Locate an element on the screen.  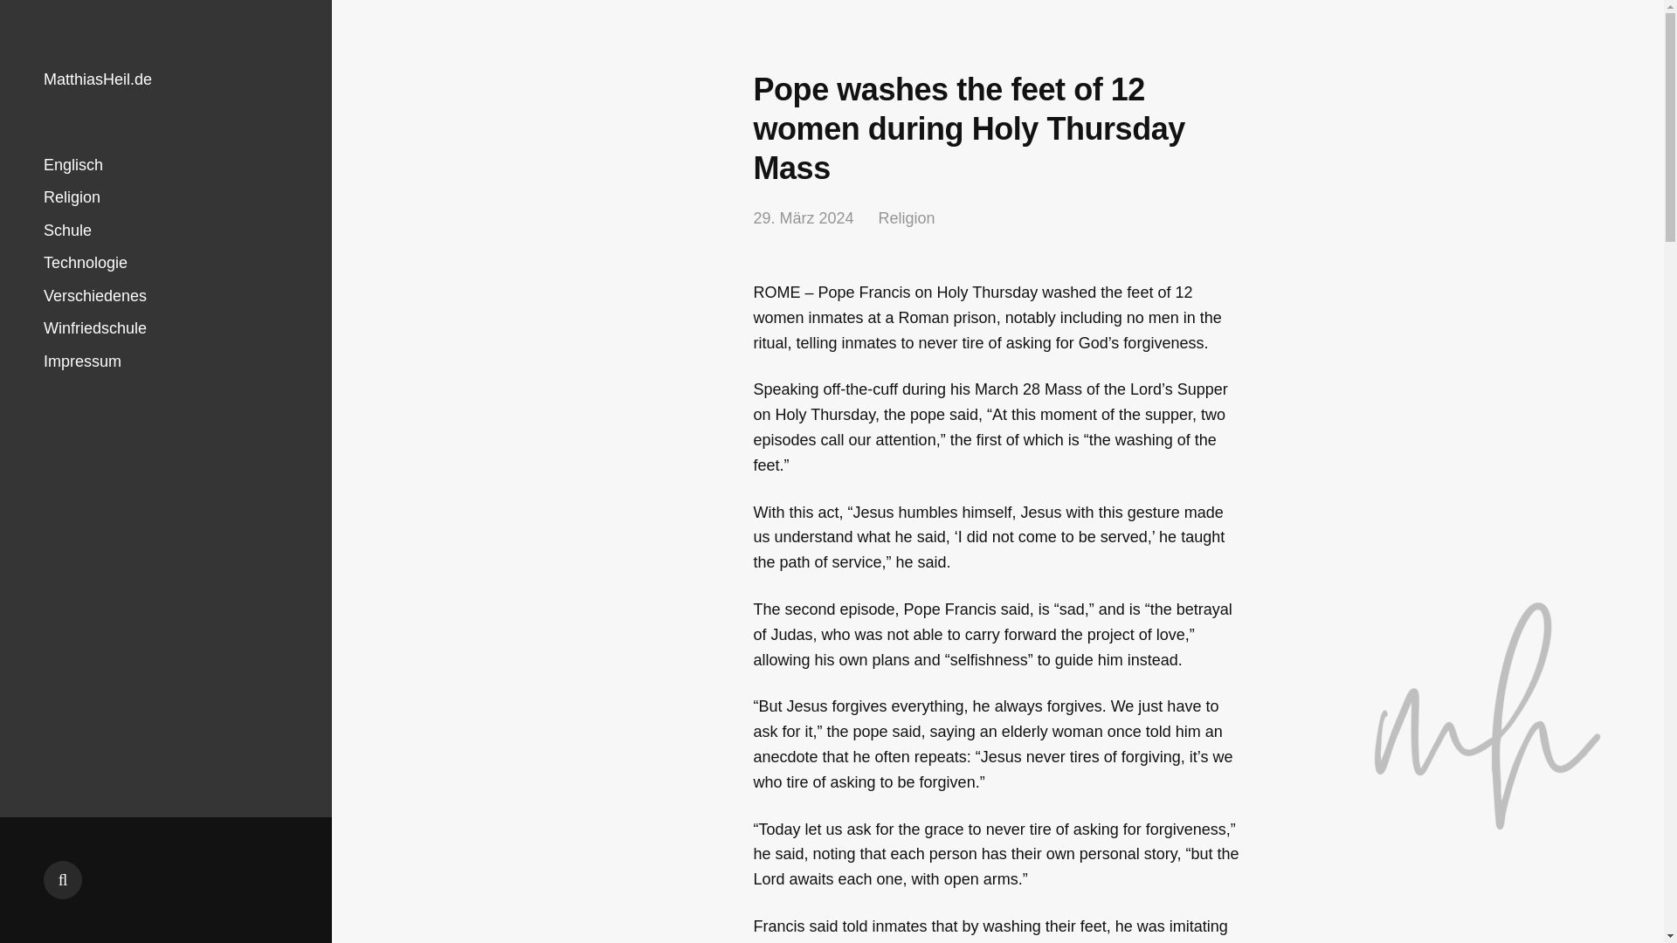
Religion is located at coordinates (907, 218).